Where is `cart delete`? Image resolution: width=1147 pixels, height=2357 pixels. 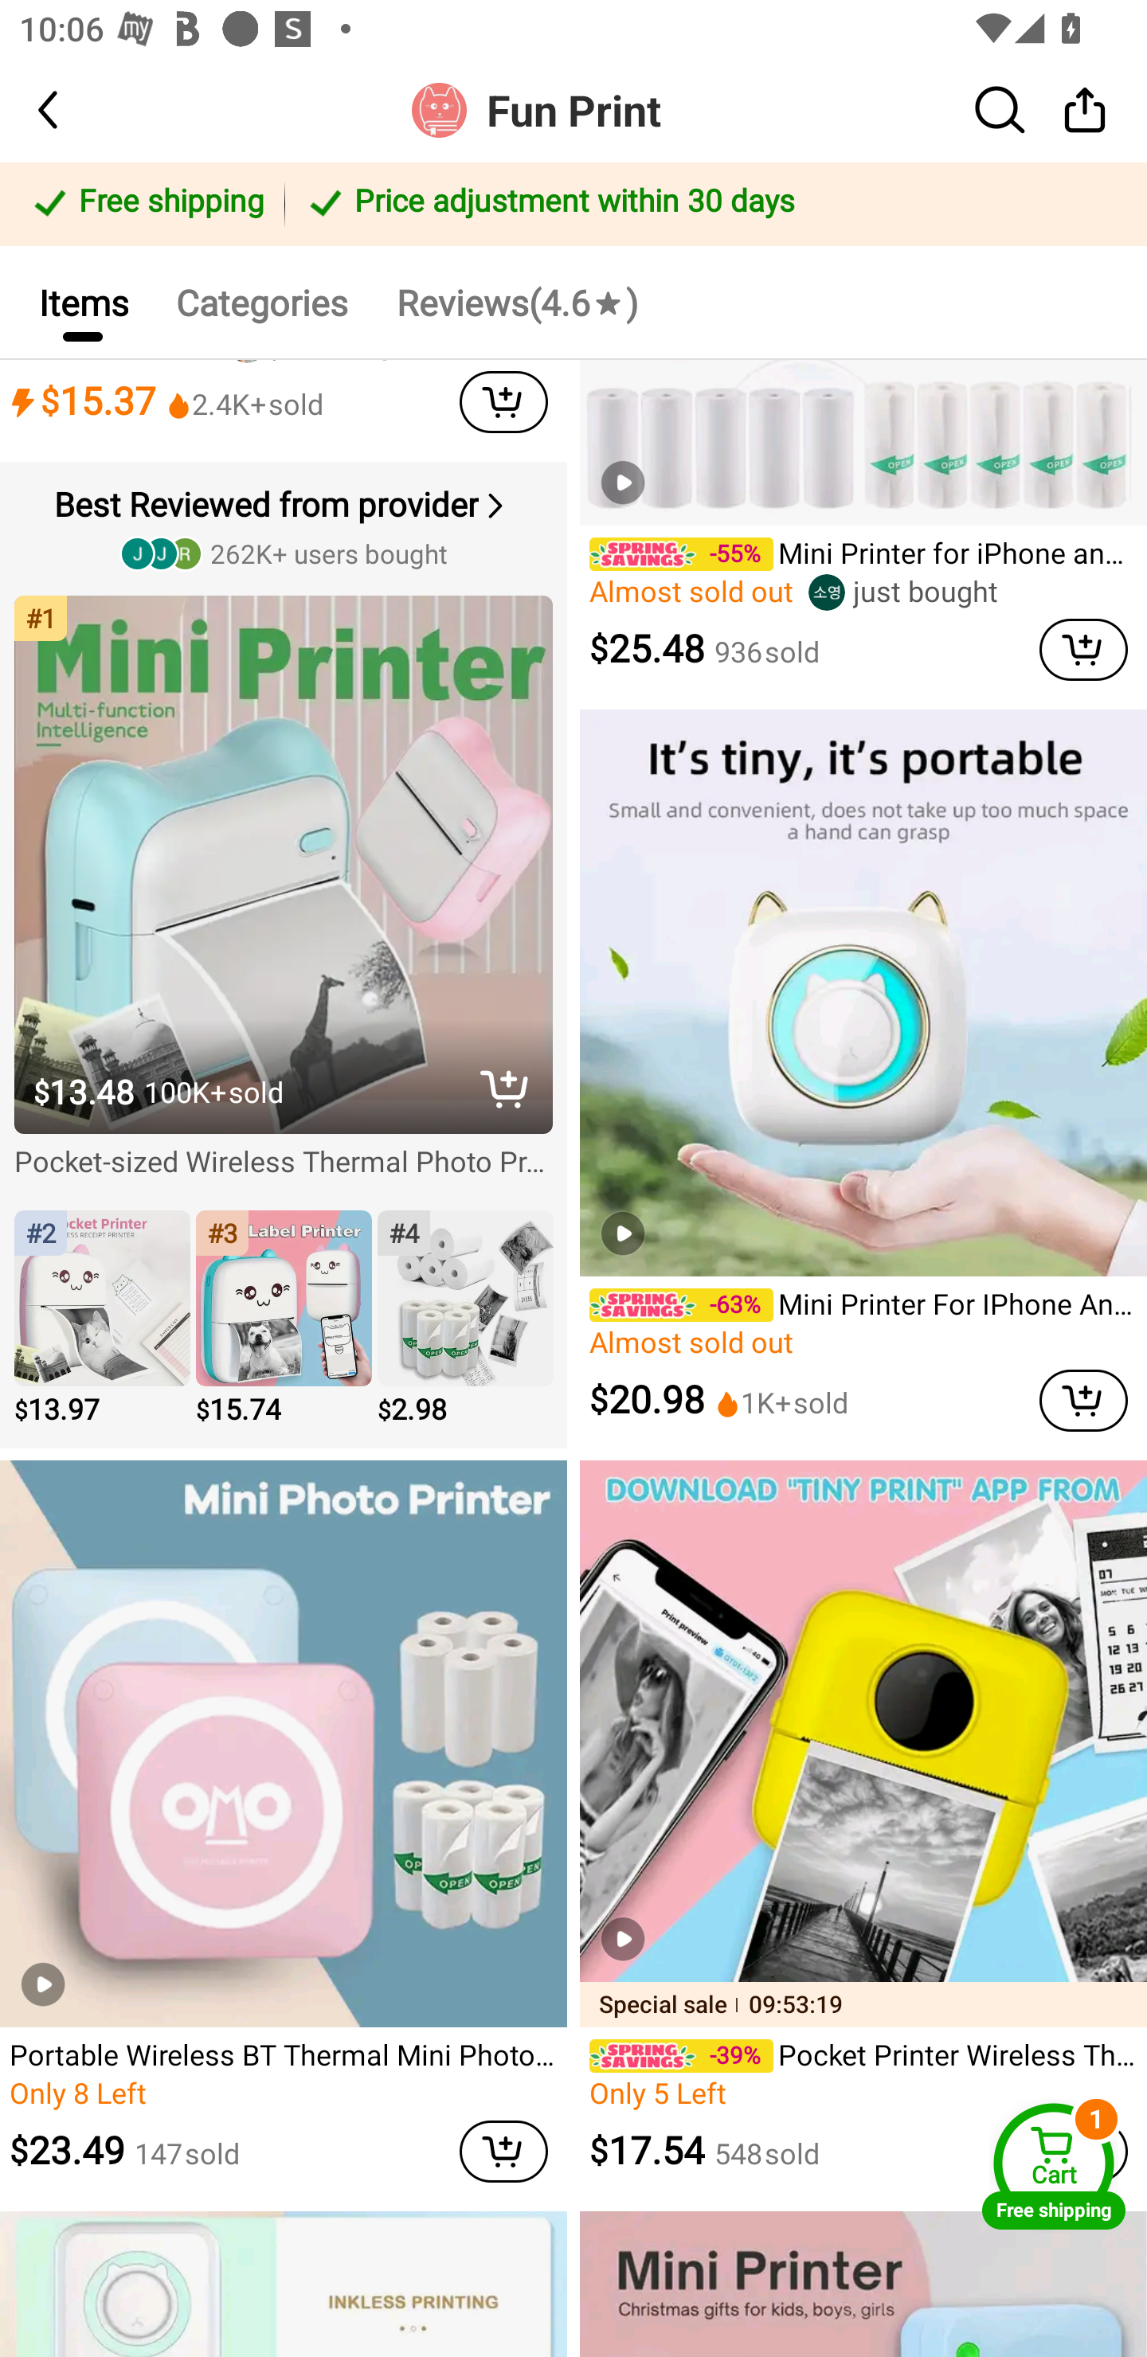
cart delete is located at coordinates (1083, 649).